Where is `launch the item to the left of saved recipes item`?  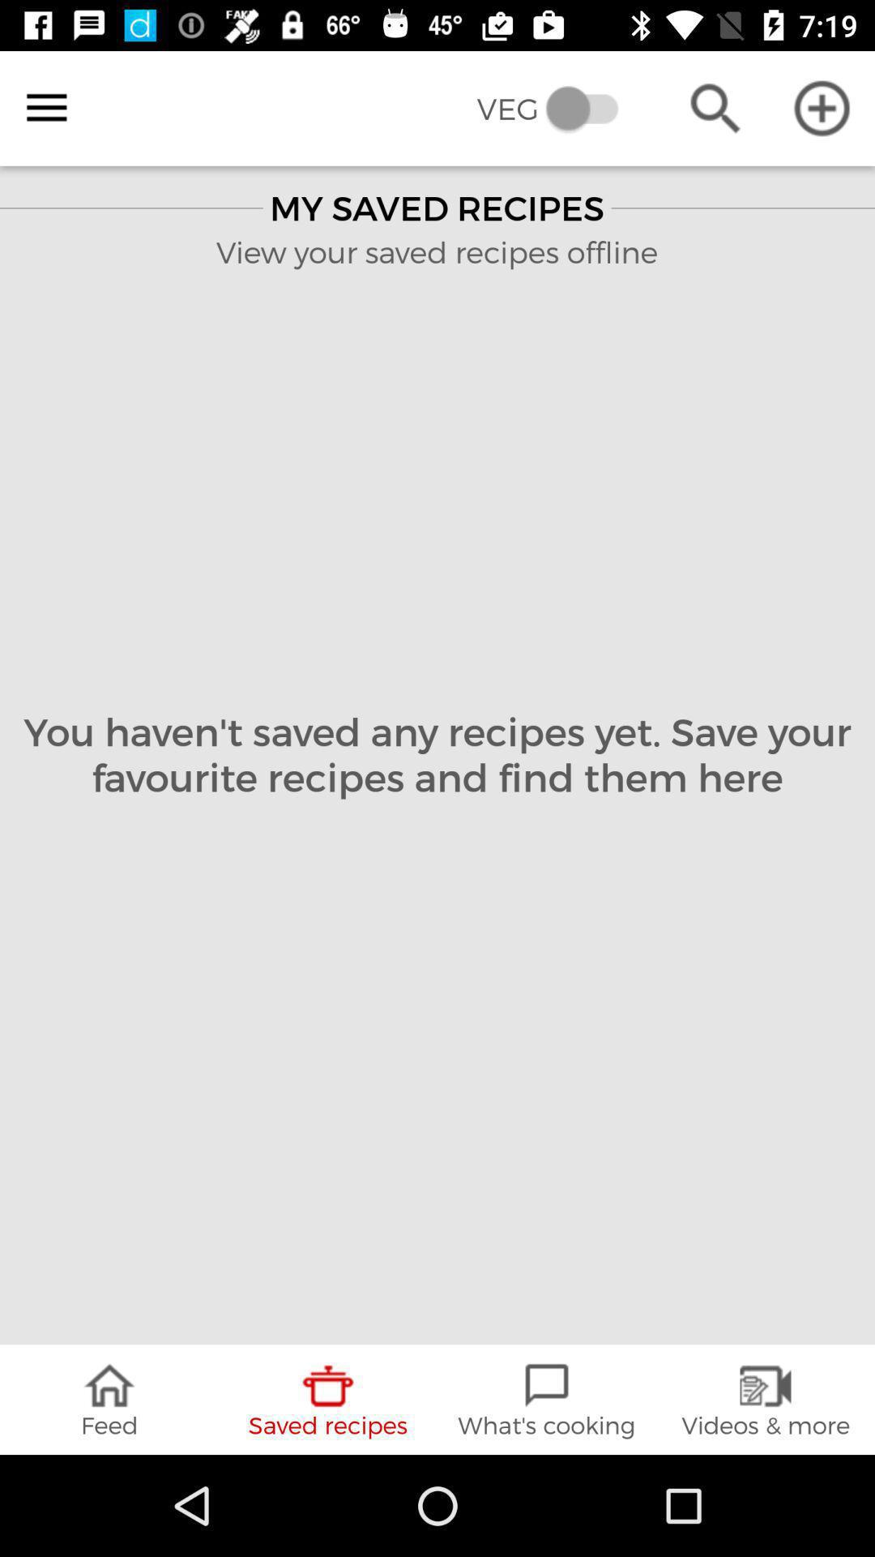
launch the item to the left of saved recipes item is located at coordinates (109, 1400).